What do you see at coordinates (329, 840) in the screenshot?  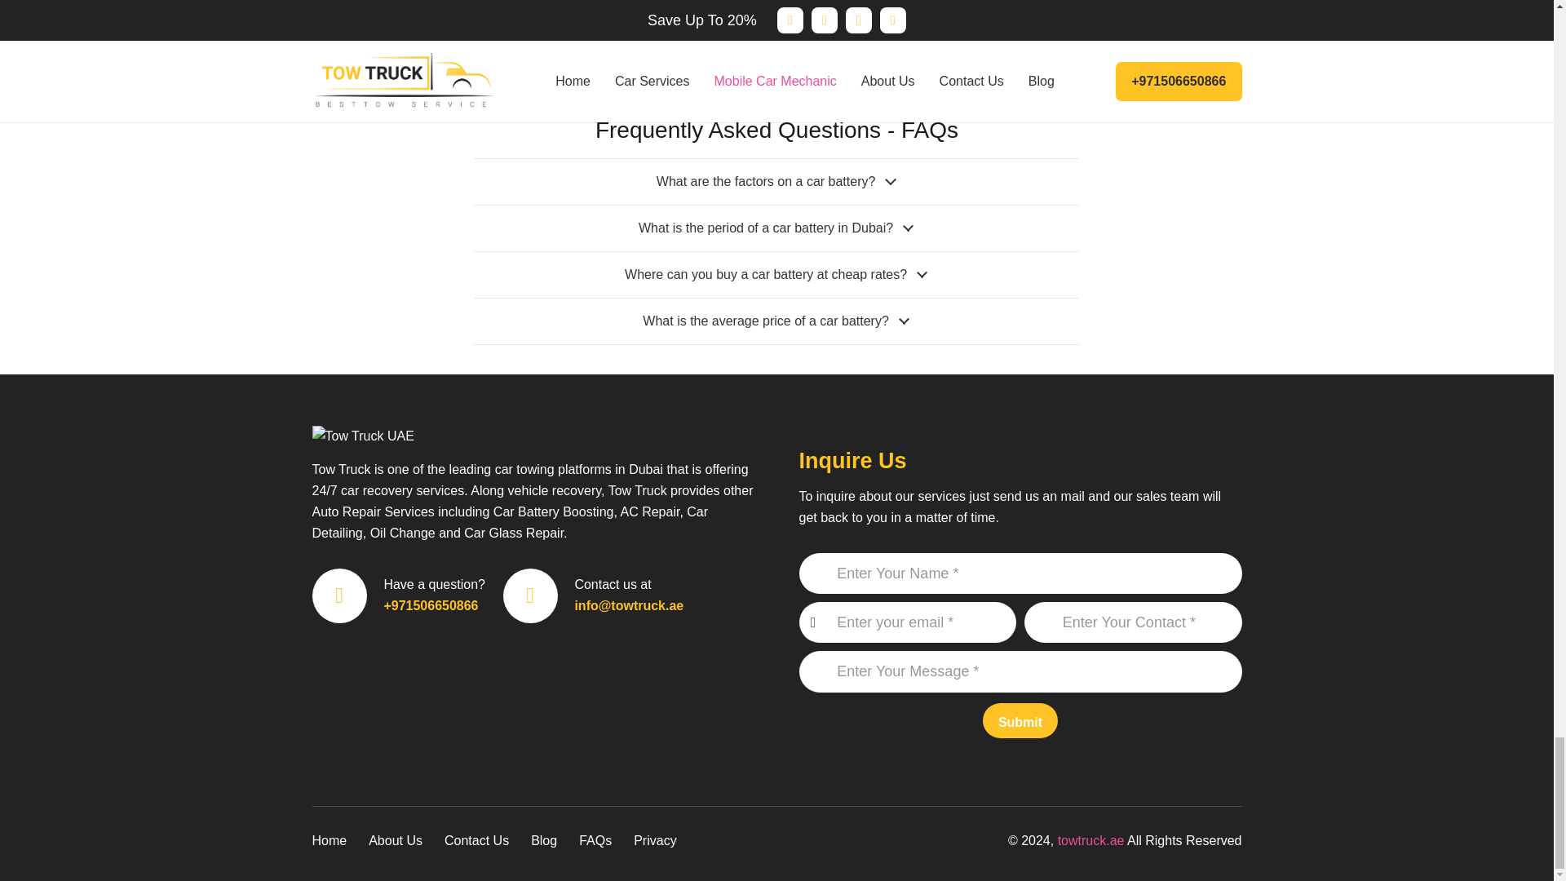 I see `Home` at bounding box center [329, 840].